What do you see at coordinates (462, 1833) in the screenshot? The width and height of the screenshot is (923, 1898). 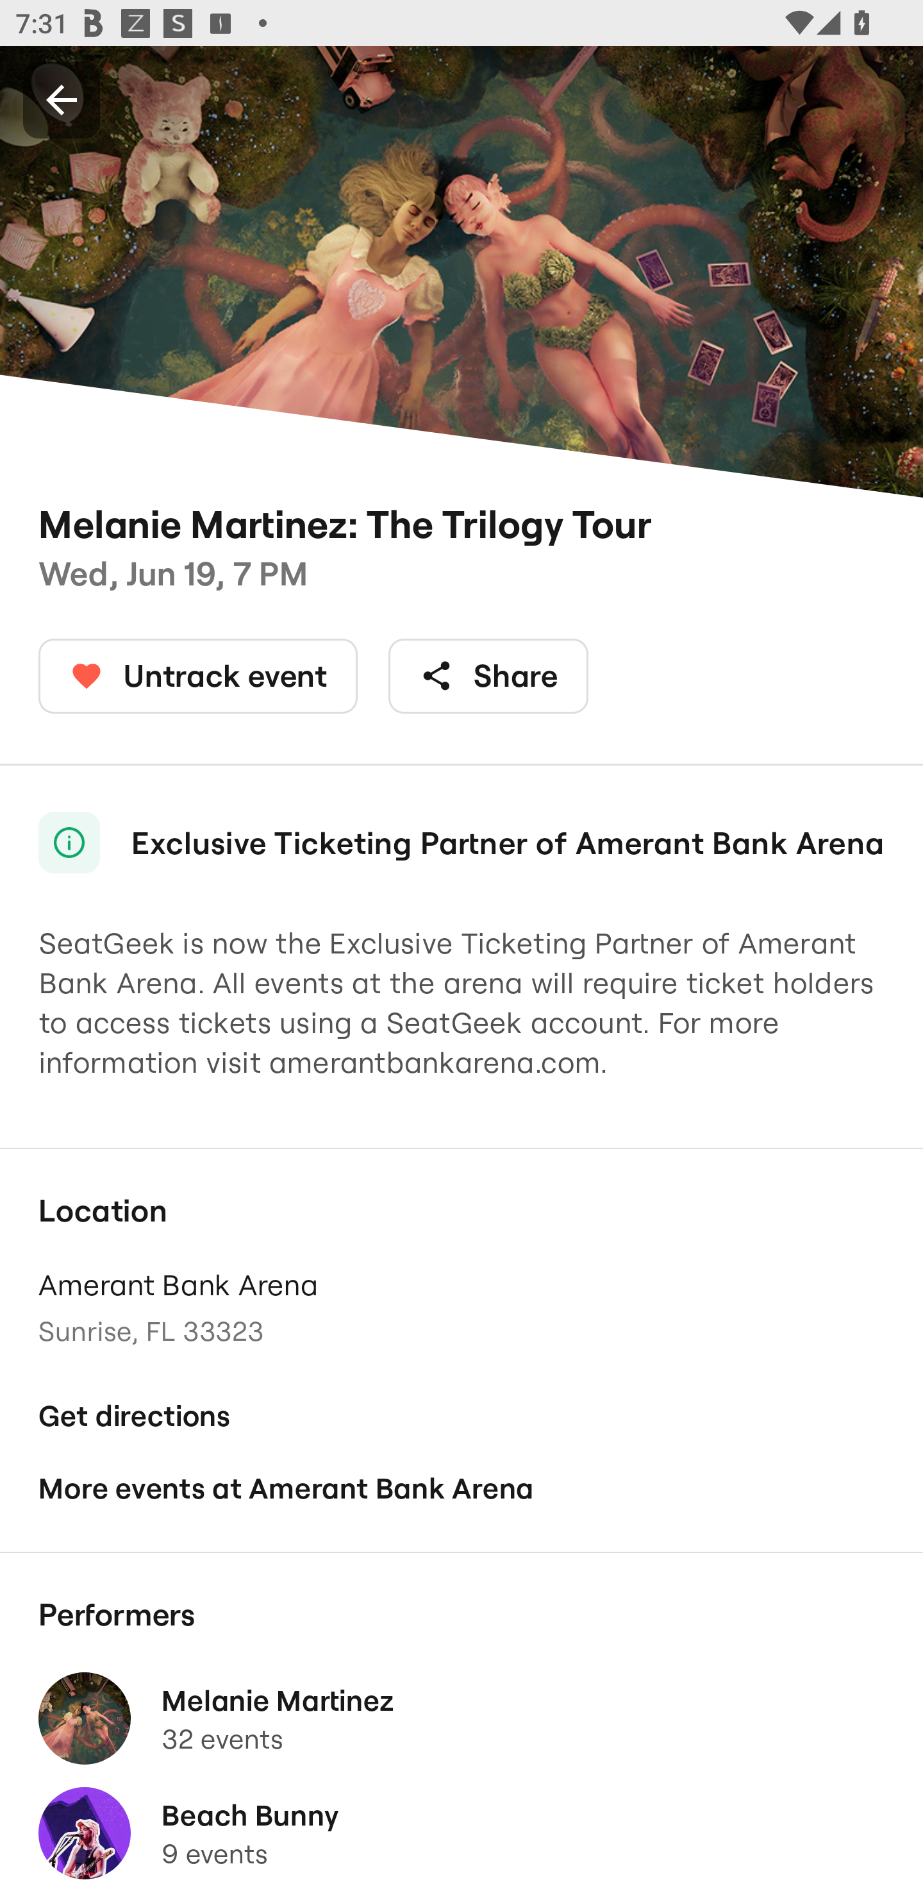 I see `Beach Bunny 9 events` at bounding box center [462, 1833].